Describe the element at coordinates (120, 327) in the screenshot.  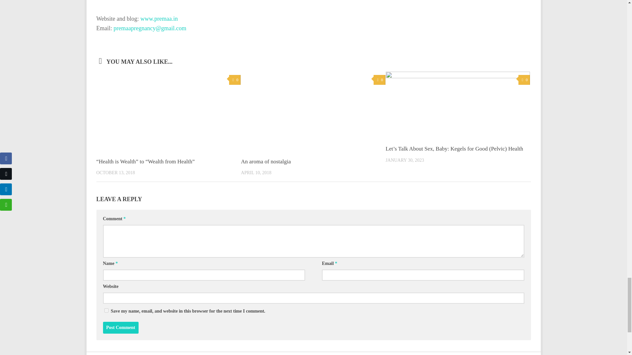
I see `Post Comment` at that location.